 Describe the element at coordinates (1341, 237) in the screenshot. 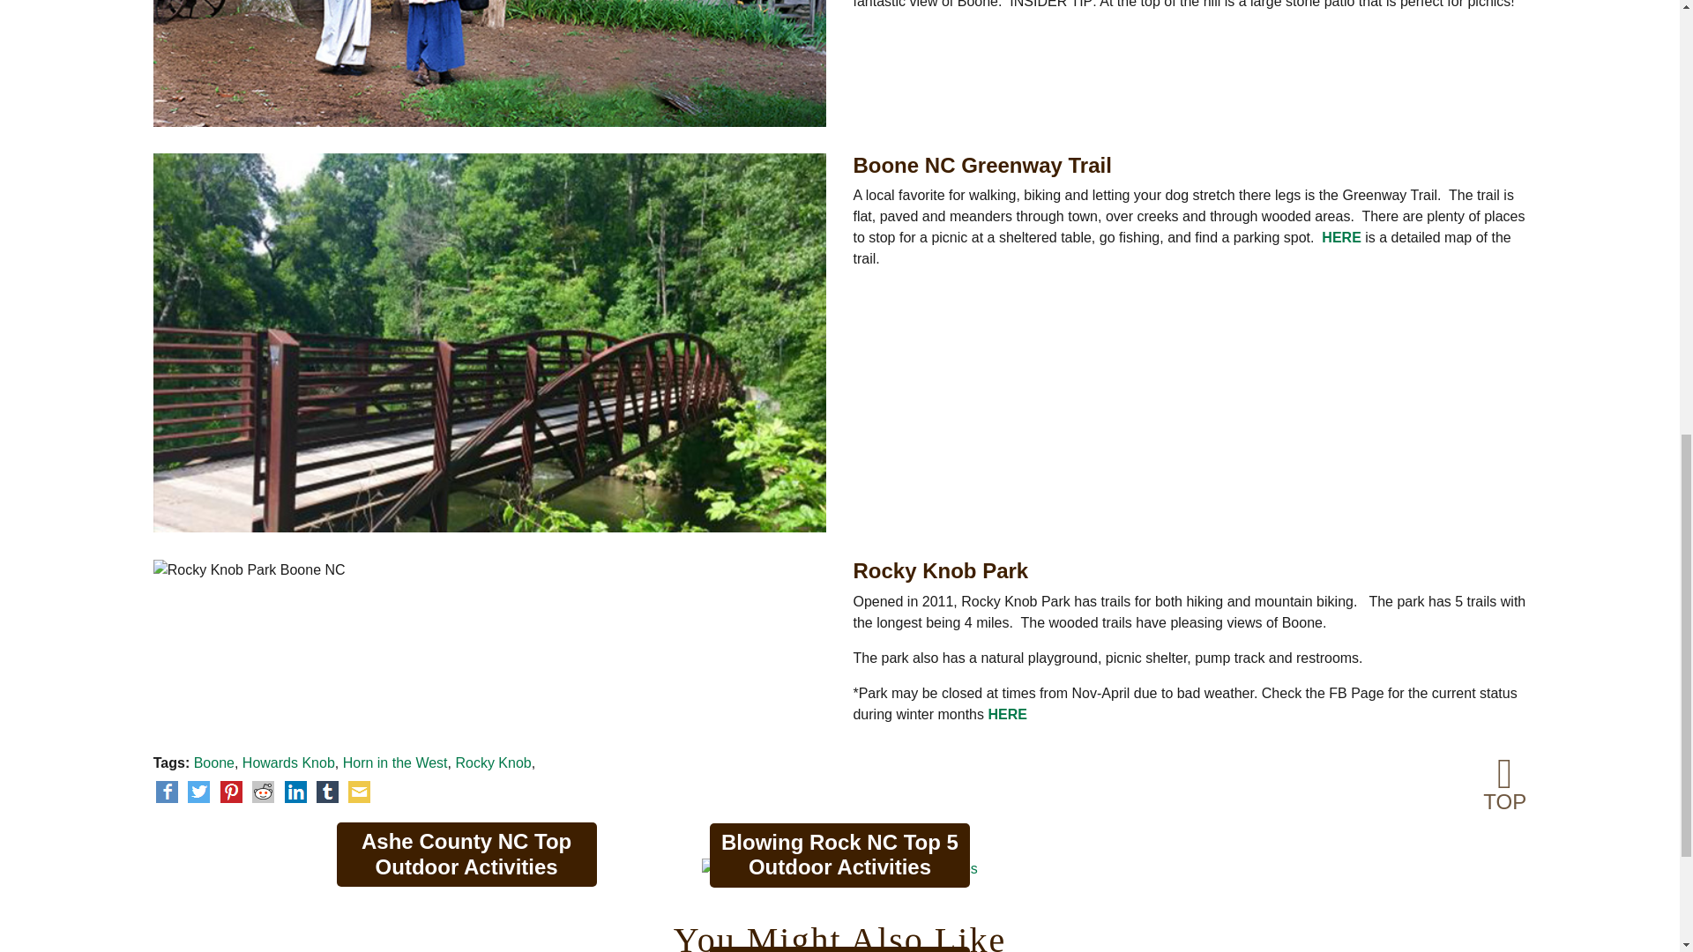

I see `HERE` at that location.